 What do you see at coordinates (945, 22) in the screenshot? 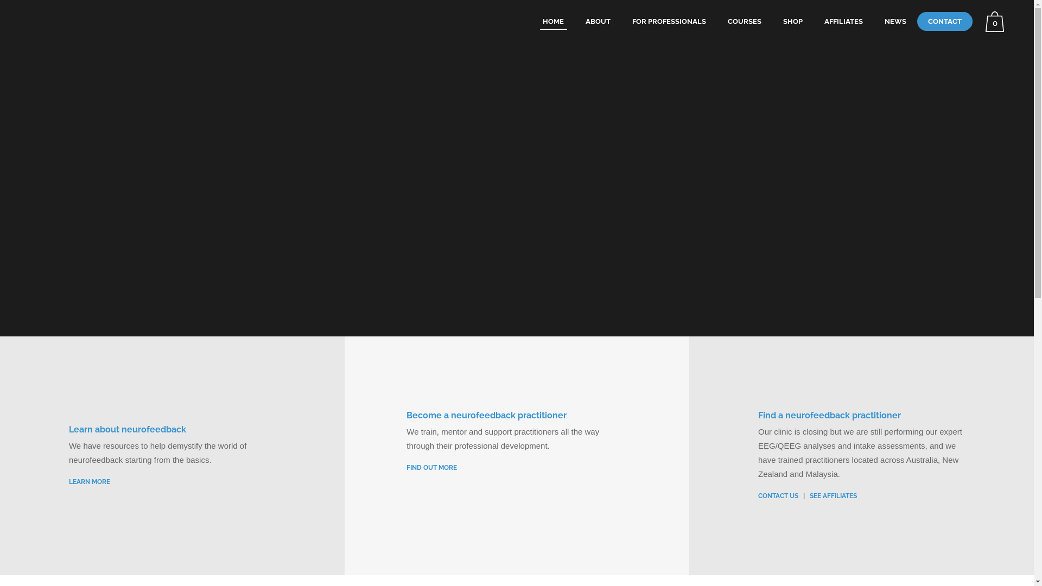
I see `CONTACT` at bounding box center [945, 22].